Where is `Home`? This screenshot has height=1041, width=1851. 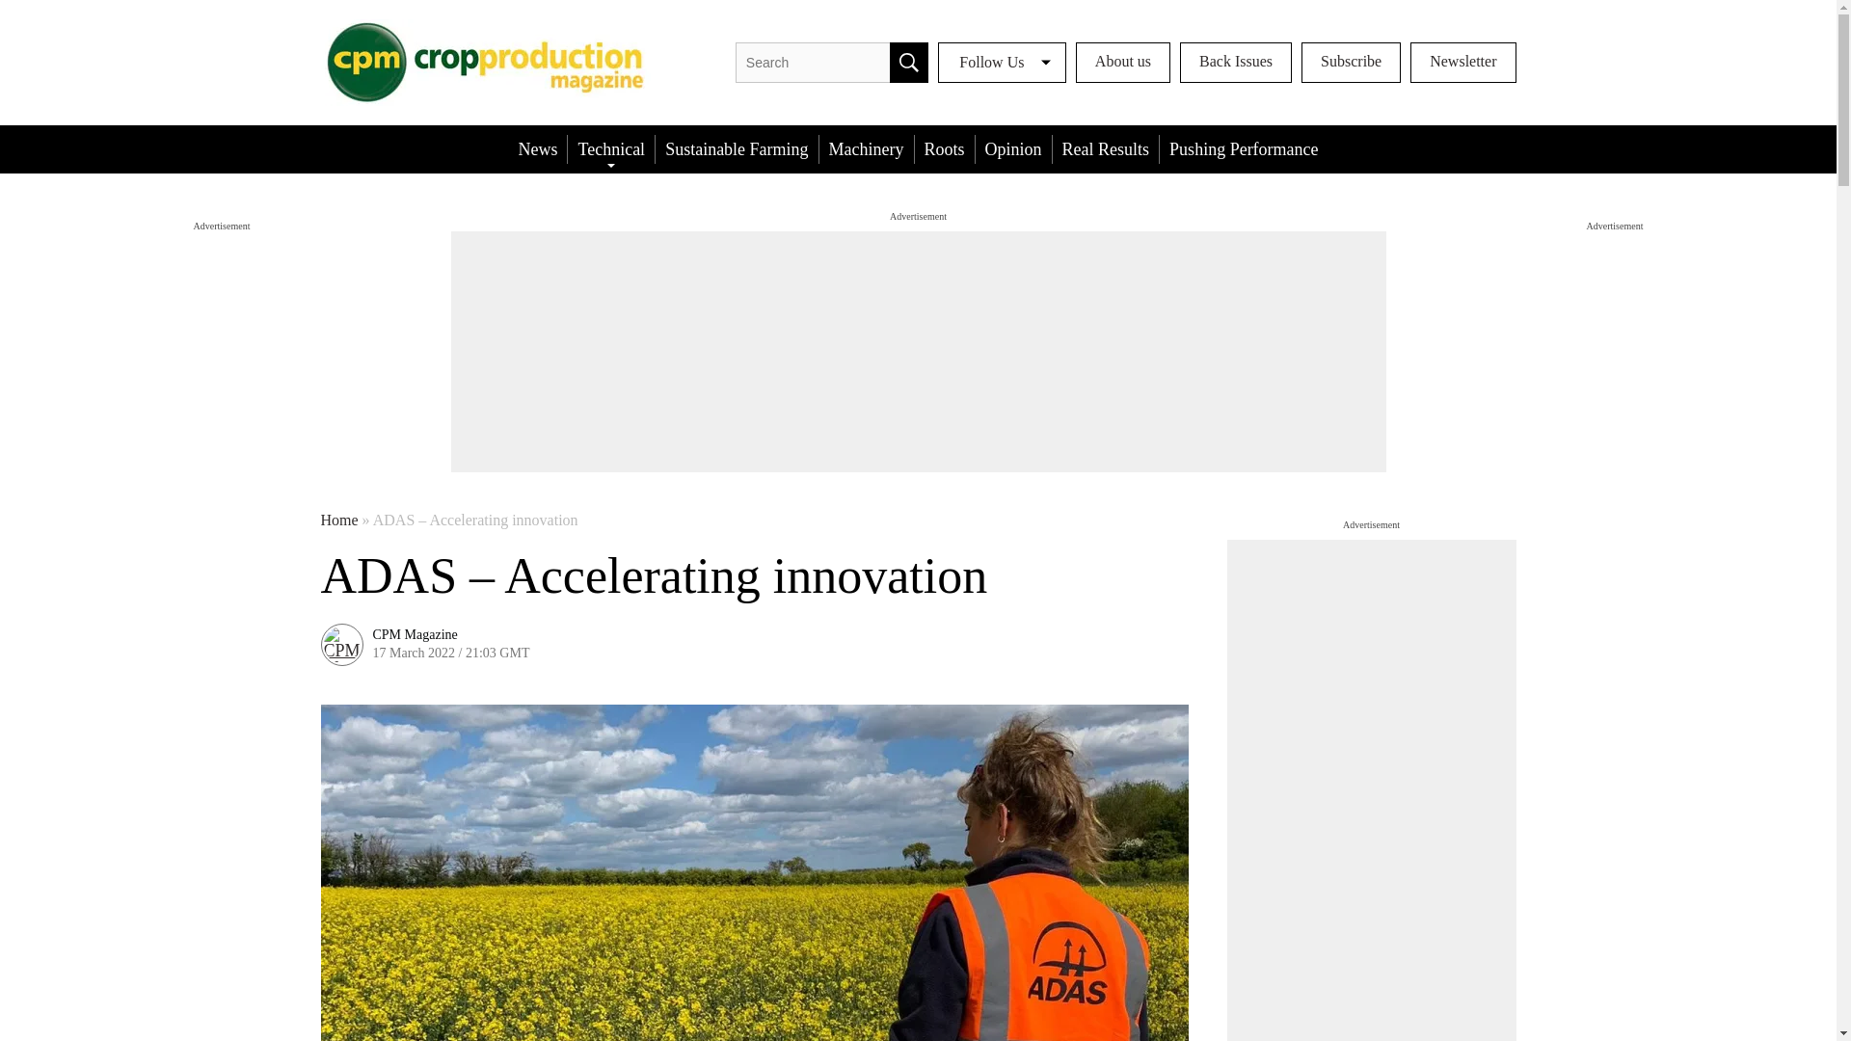
Home is located at coordinates (338, 520).